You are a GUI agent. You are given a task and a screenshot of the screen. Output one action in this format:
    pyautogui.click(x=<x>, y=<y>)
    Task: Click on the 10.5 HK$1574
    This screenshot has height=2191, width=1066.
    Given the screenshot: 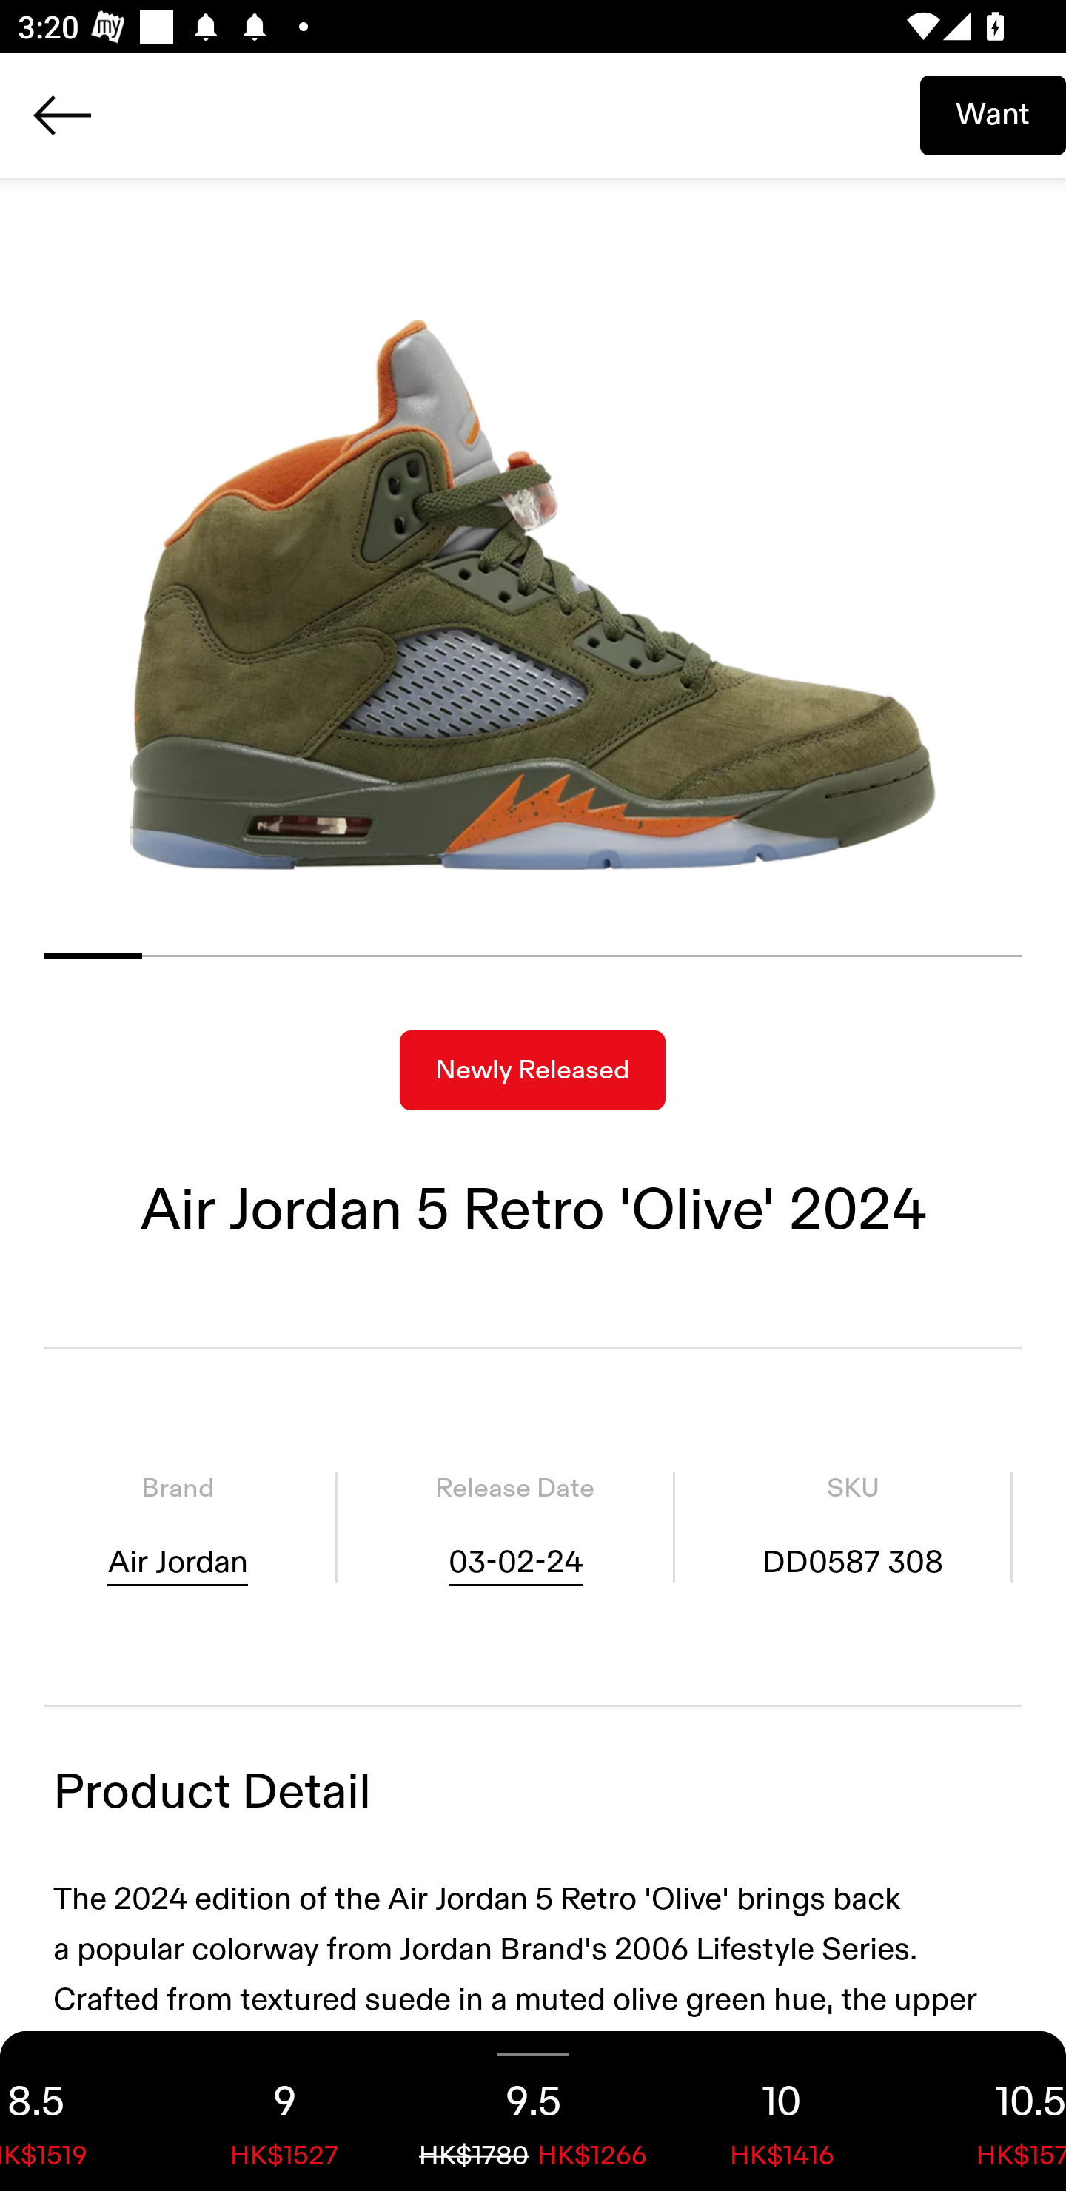 What is the action you would take?
    pyautogui.click(x=986, y=2111)
    